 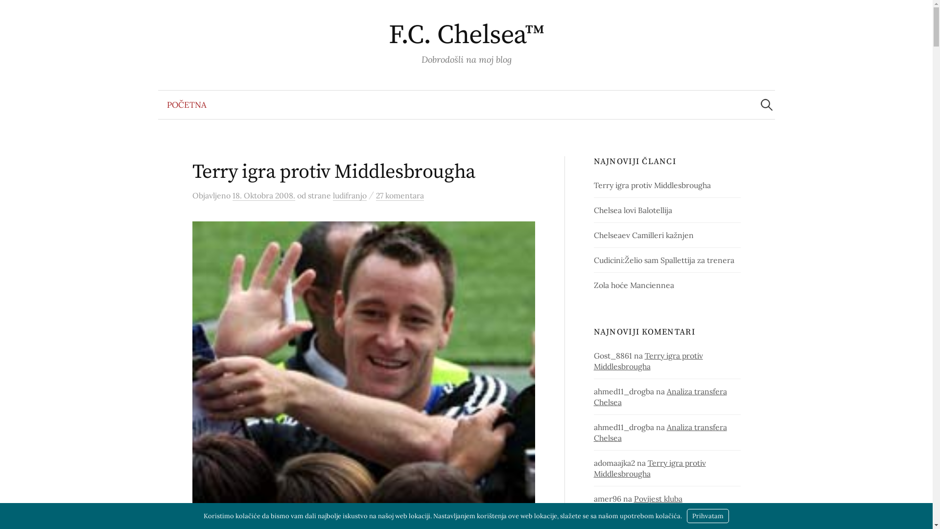 I want to click on ludifranjo, so click(x=350, y=196).